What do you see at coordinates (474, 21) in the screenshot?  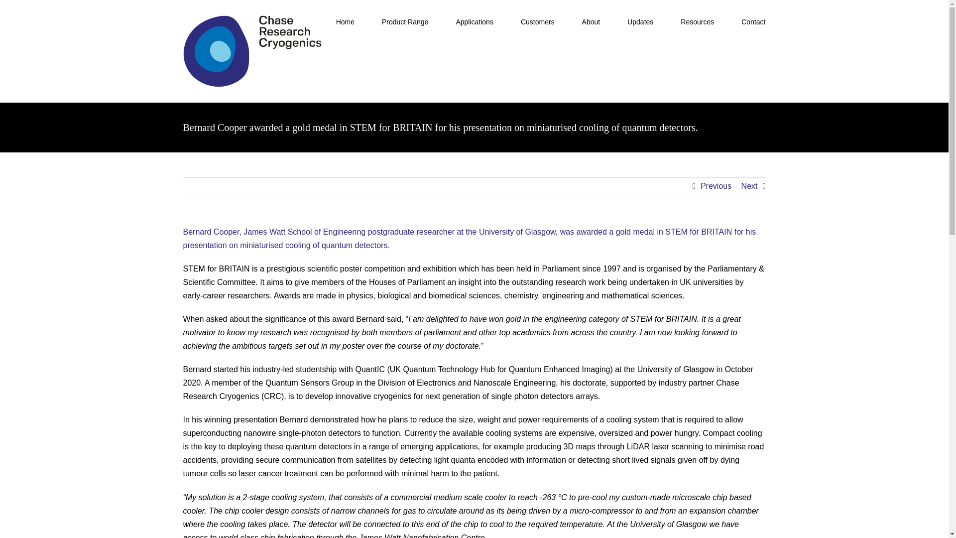 I see `Applications` at bounding box center [474, 21].